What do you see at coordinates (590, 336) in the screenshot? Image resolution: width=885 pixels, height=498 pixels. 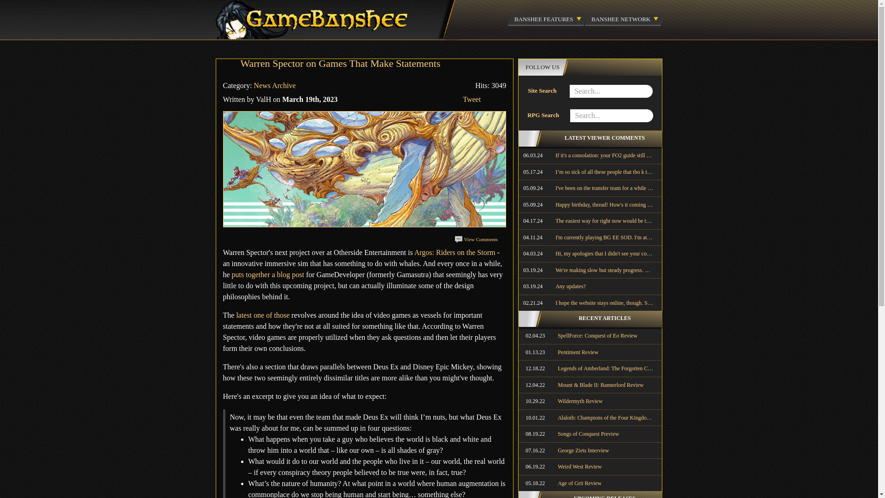 I see `SpellForce: Conquest of Eo Review` at bounding box center [590, 336].